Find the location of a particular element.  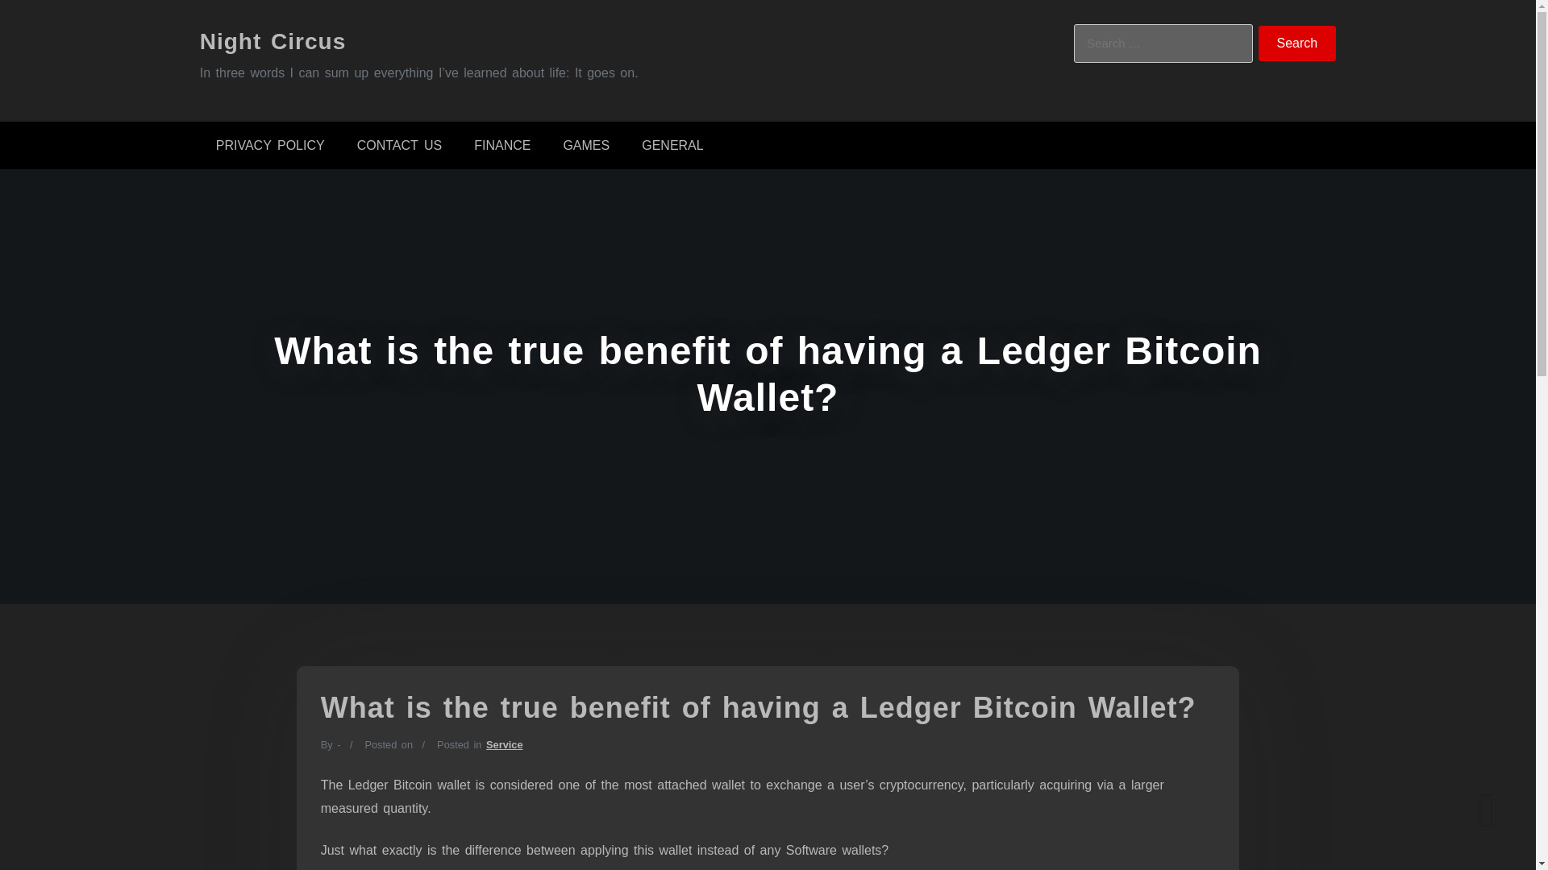

GENERAL is located at coordinates (672, 145).